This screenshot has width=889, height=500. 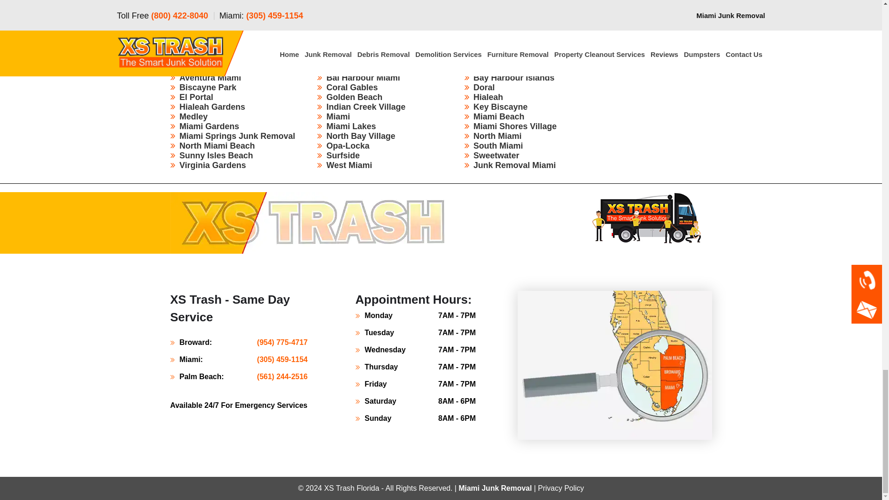 What do you see at coordinates (354, 97) in the screenshot?
I see `Golden Beach` at bounding box center [354, 97].